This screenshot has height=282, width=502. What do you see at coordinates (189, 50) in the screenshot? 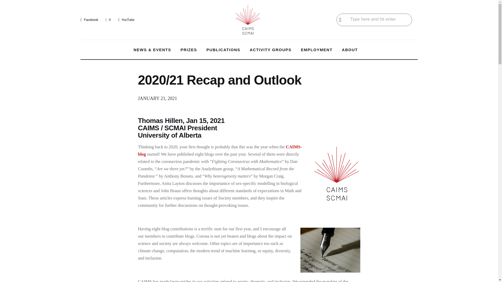
I see `PRIZES` at bounding box center [189, 50].